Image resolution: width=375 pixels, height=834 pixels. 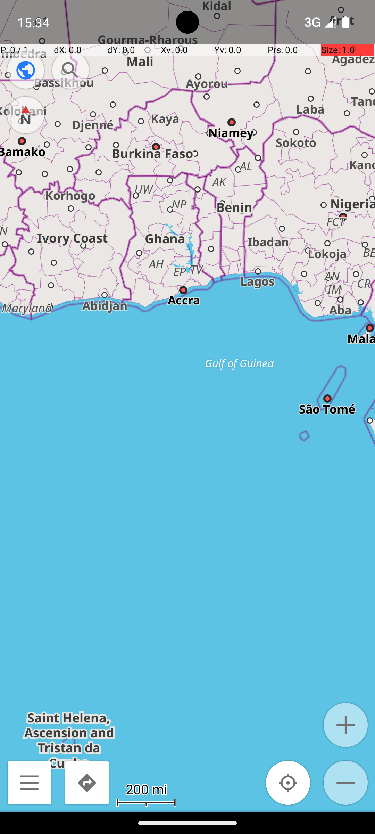 What do you see at coordinates (346, 783) in the screenshot?
I see `Zoom out` at bounding box center [346, 783].